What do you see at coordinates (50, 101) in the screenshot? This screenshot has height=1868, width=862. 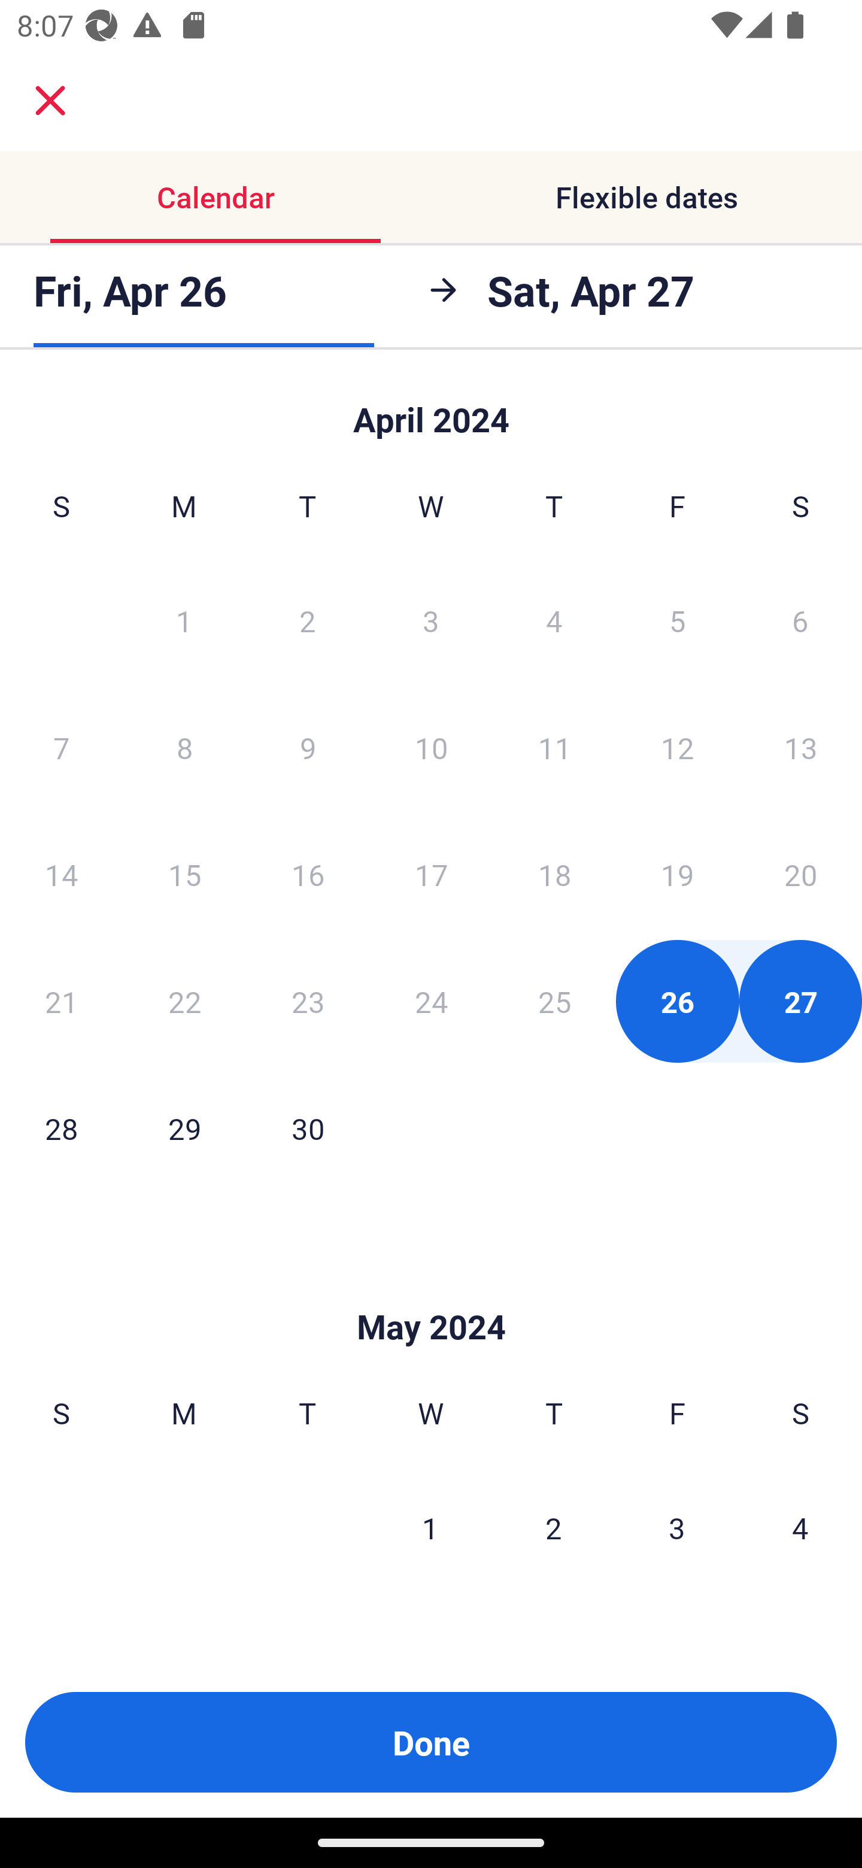 I see `close.` at bounding box center [50, 101].